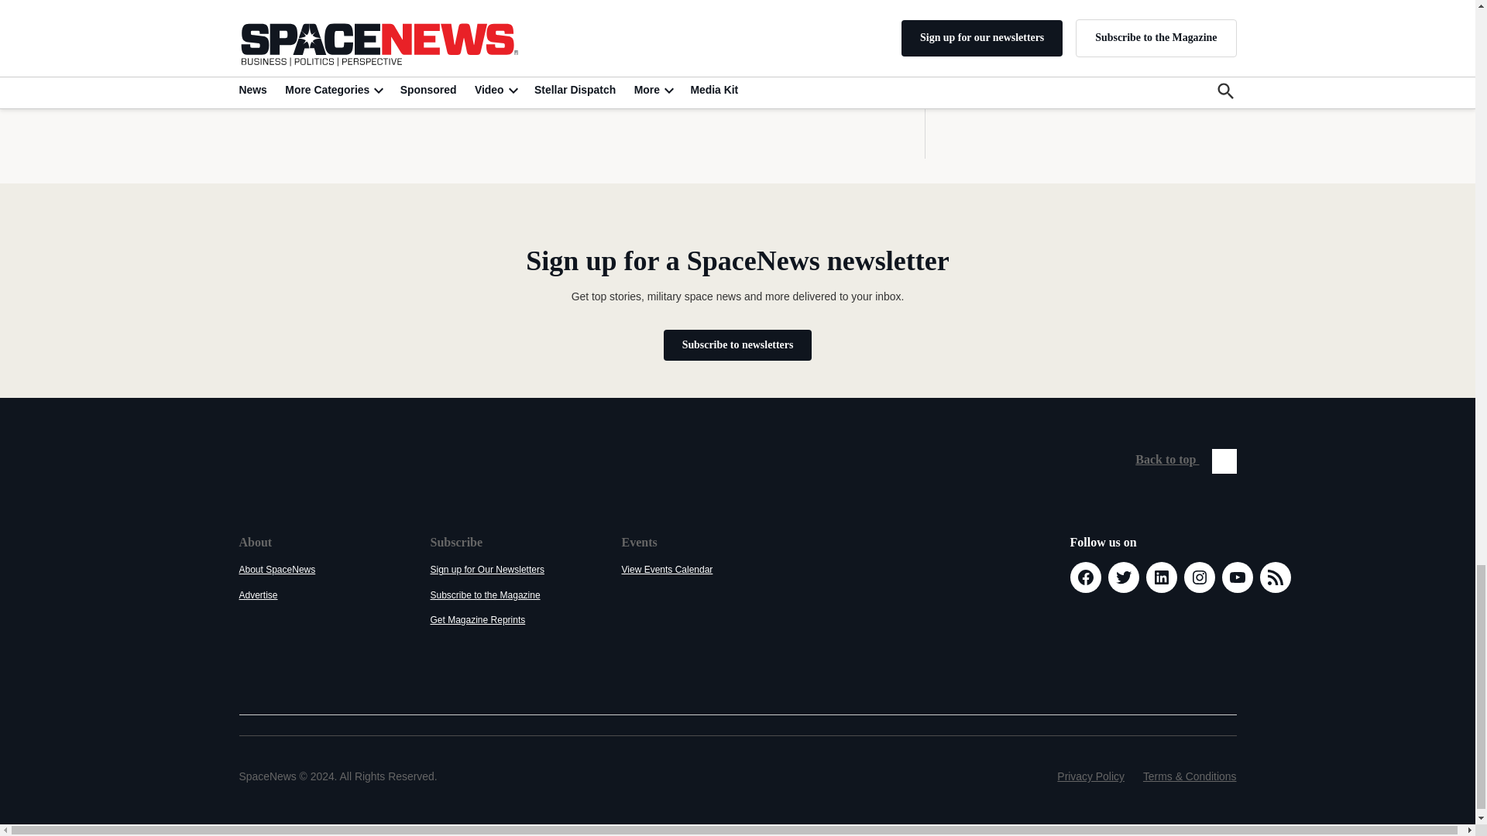 This screenshot has width=1487, height=836. What do you see at coordinates (293, 11) in the screenshot?
I see `Click to share on Facebook` at bounding box center [293, 11].